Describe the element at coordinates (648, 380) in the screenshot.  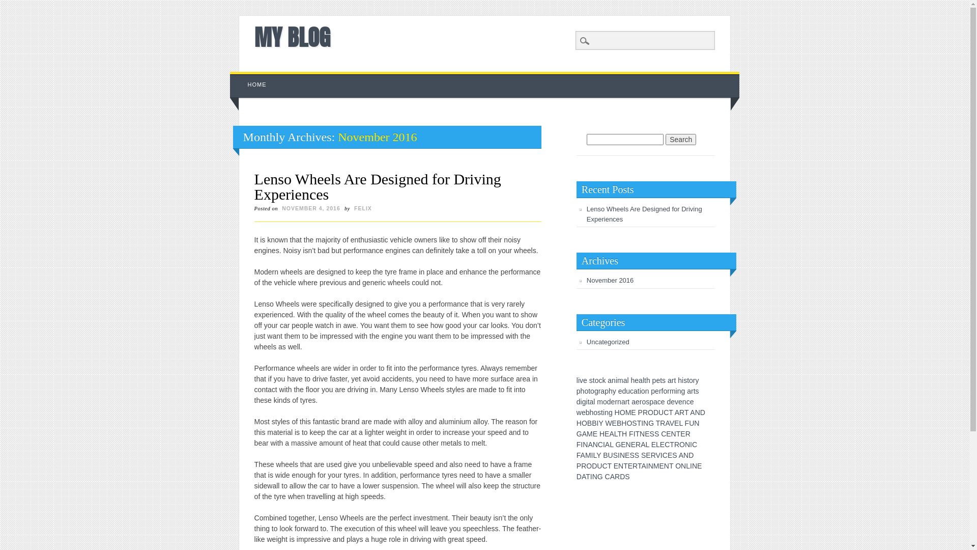
I see `h` at that location.